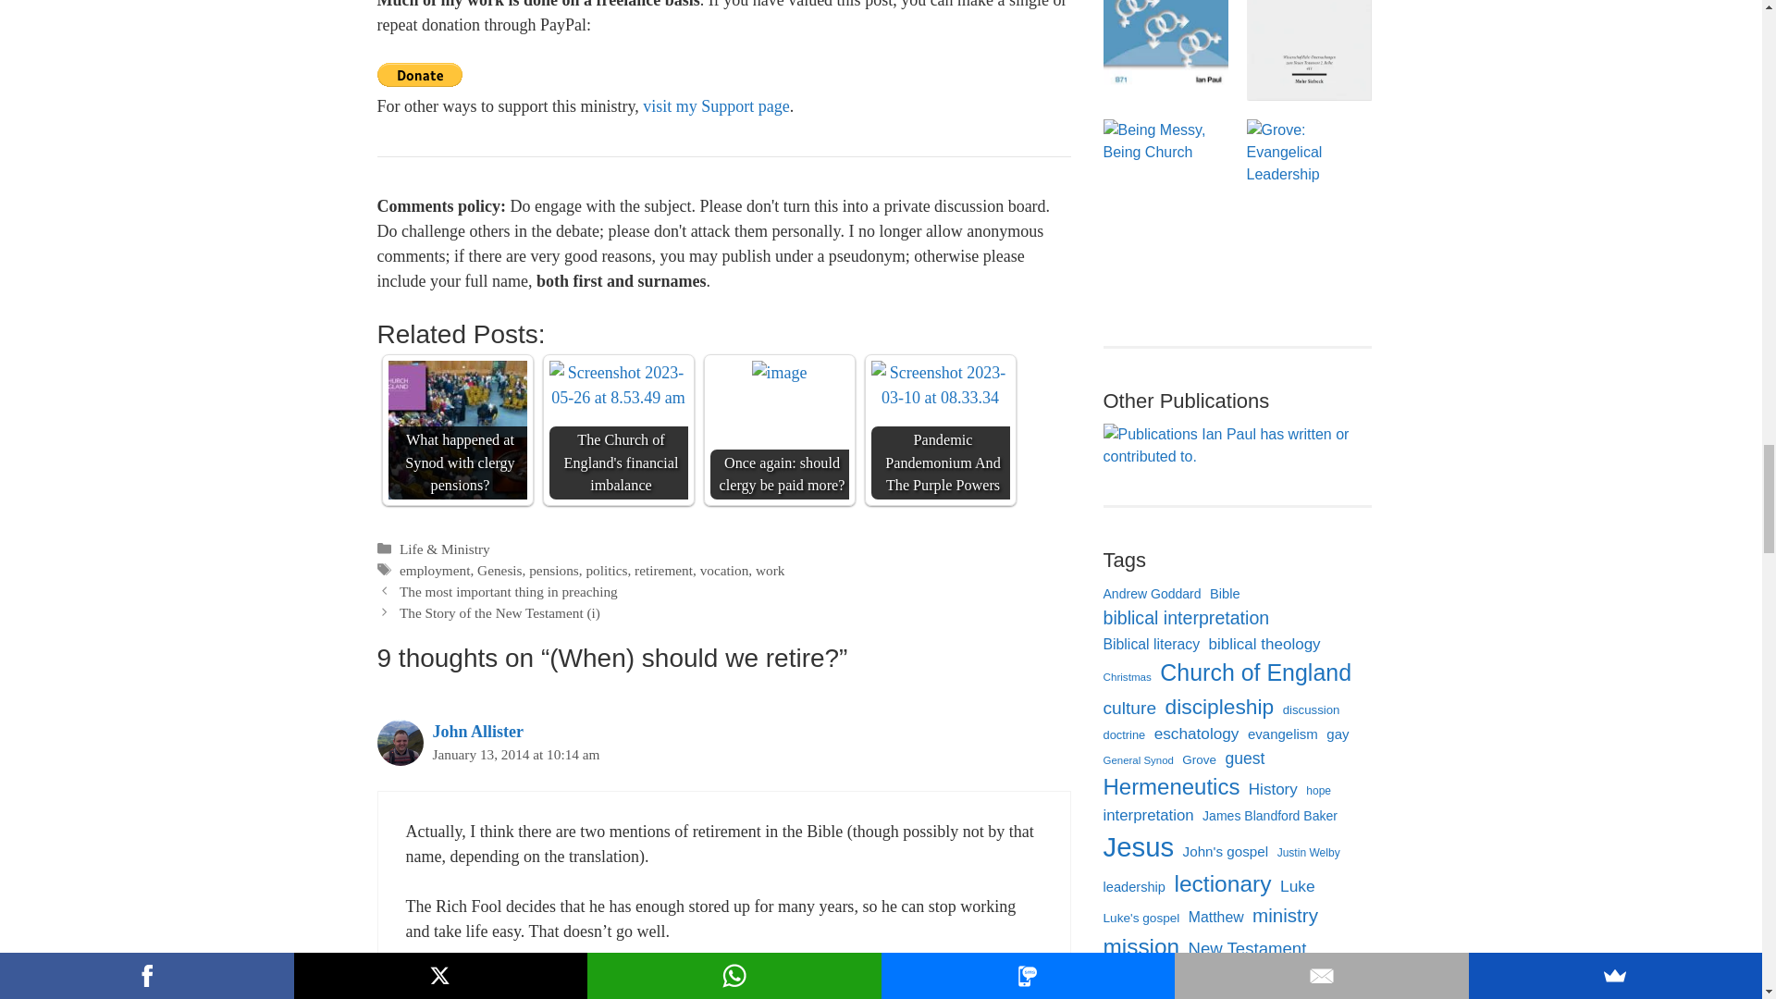 This screenshot has height=999, width=1776. I want to click on Pandemic Pandemonium And The Purple Powers, so click(941, 385).